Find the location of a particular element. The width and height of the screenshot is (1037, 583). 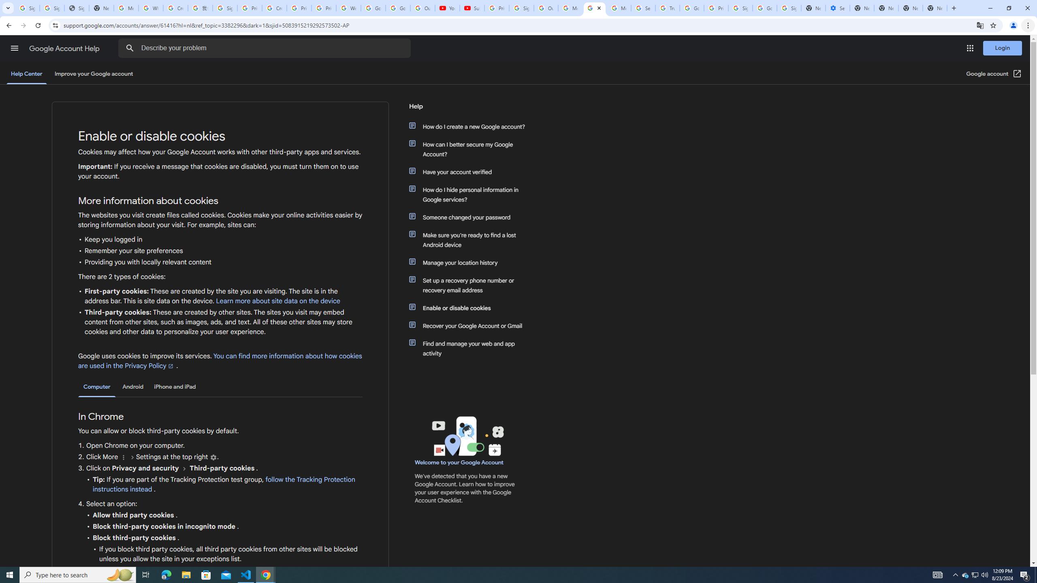

Manage your location history is located at coordinates (471, 262).